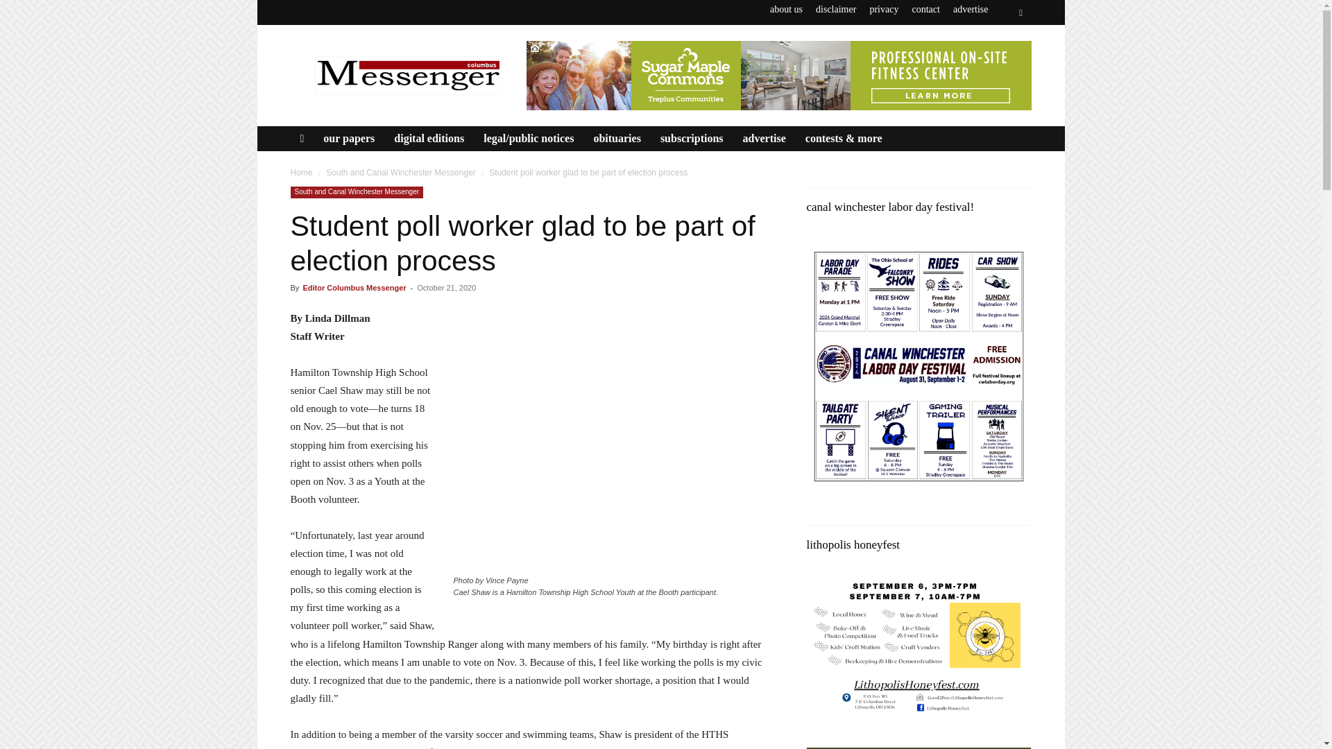 Image resolution: width=1332 pixels, height=749 pixels. I want to click on our papers, so click(348, 139).